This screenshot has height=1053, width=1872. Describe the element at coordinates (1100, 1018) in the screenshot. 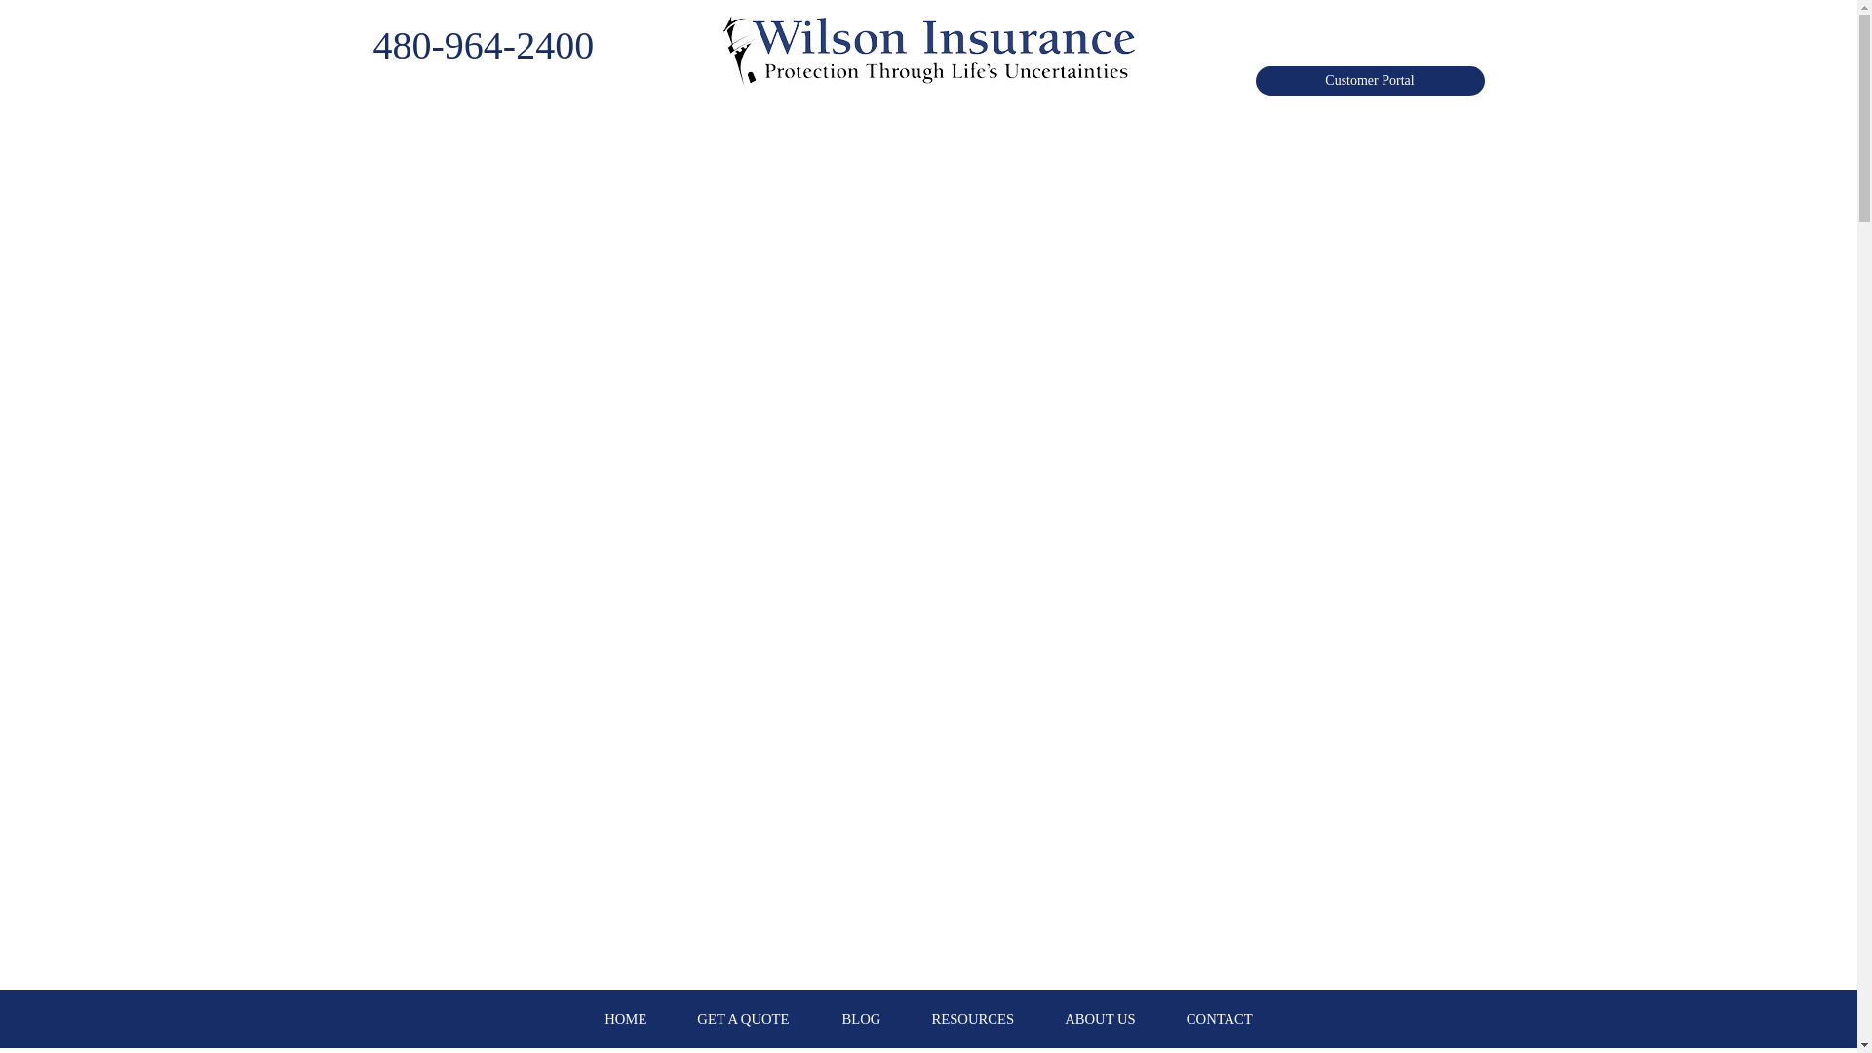

I see `ABOUT US` at that location.